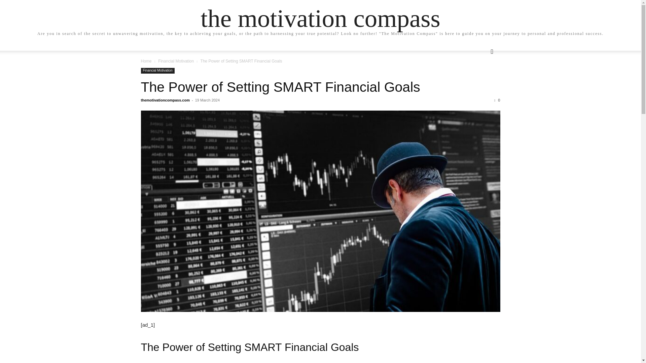 The height and width of the screenshot is (363, 646). I want to click on Financial Motivation, so click(157, 71).